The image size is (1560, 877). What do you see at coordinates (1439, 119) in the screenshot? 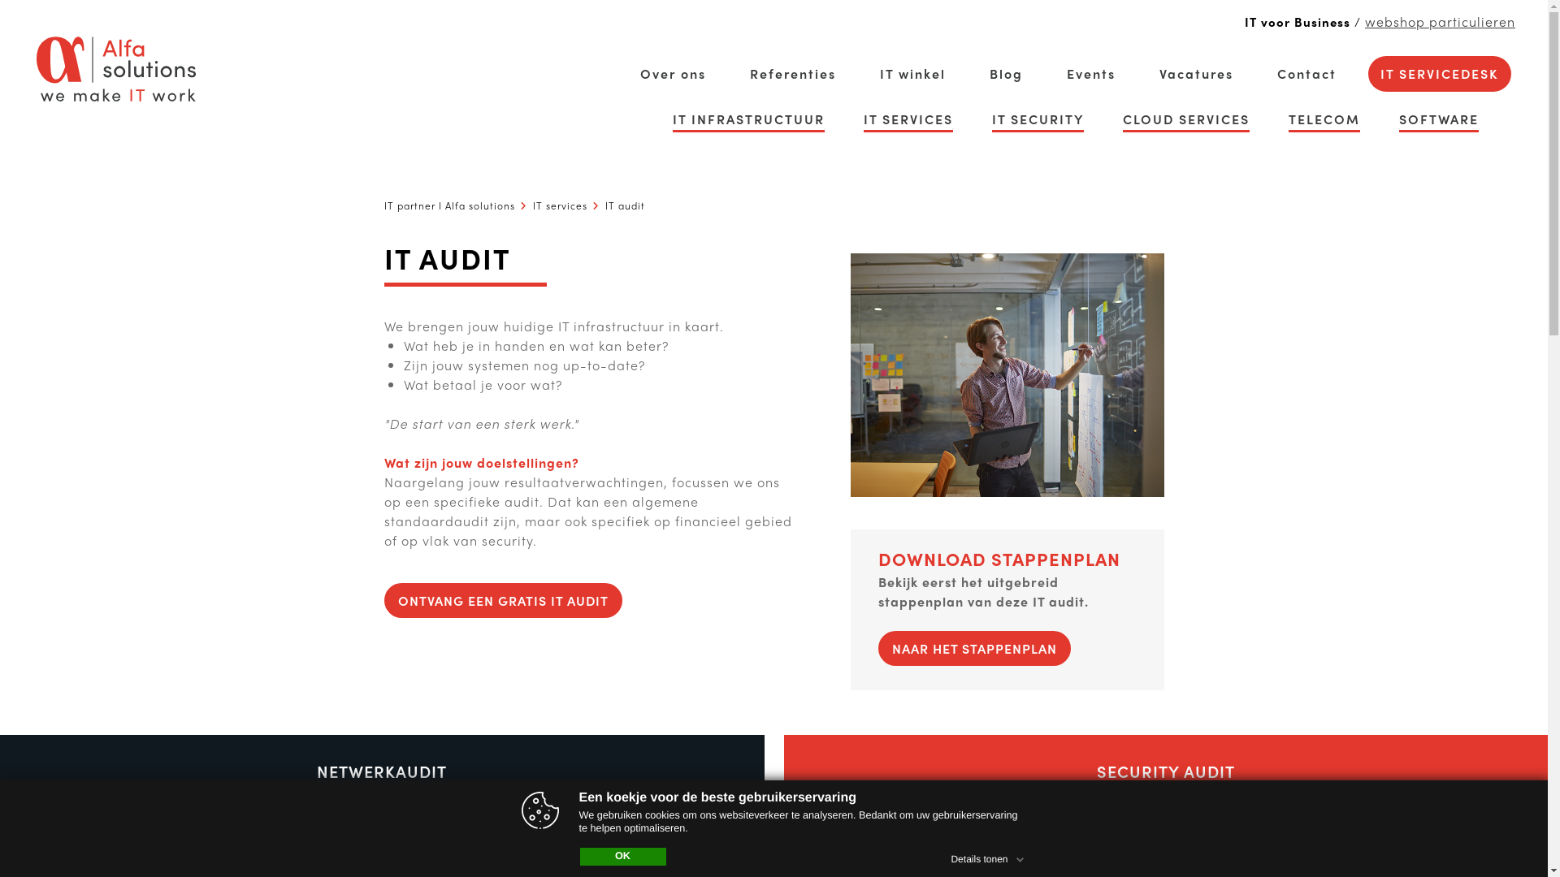
I see `SOFTWARE` at bounding box center [1439, 119].